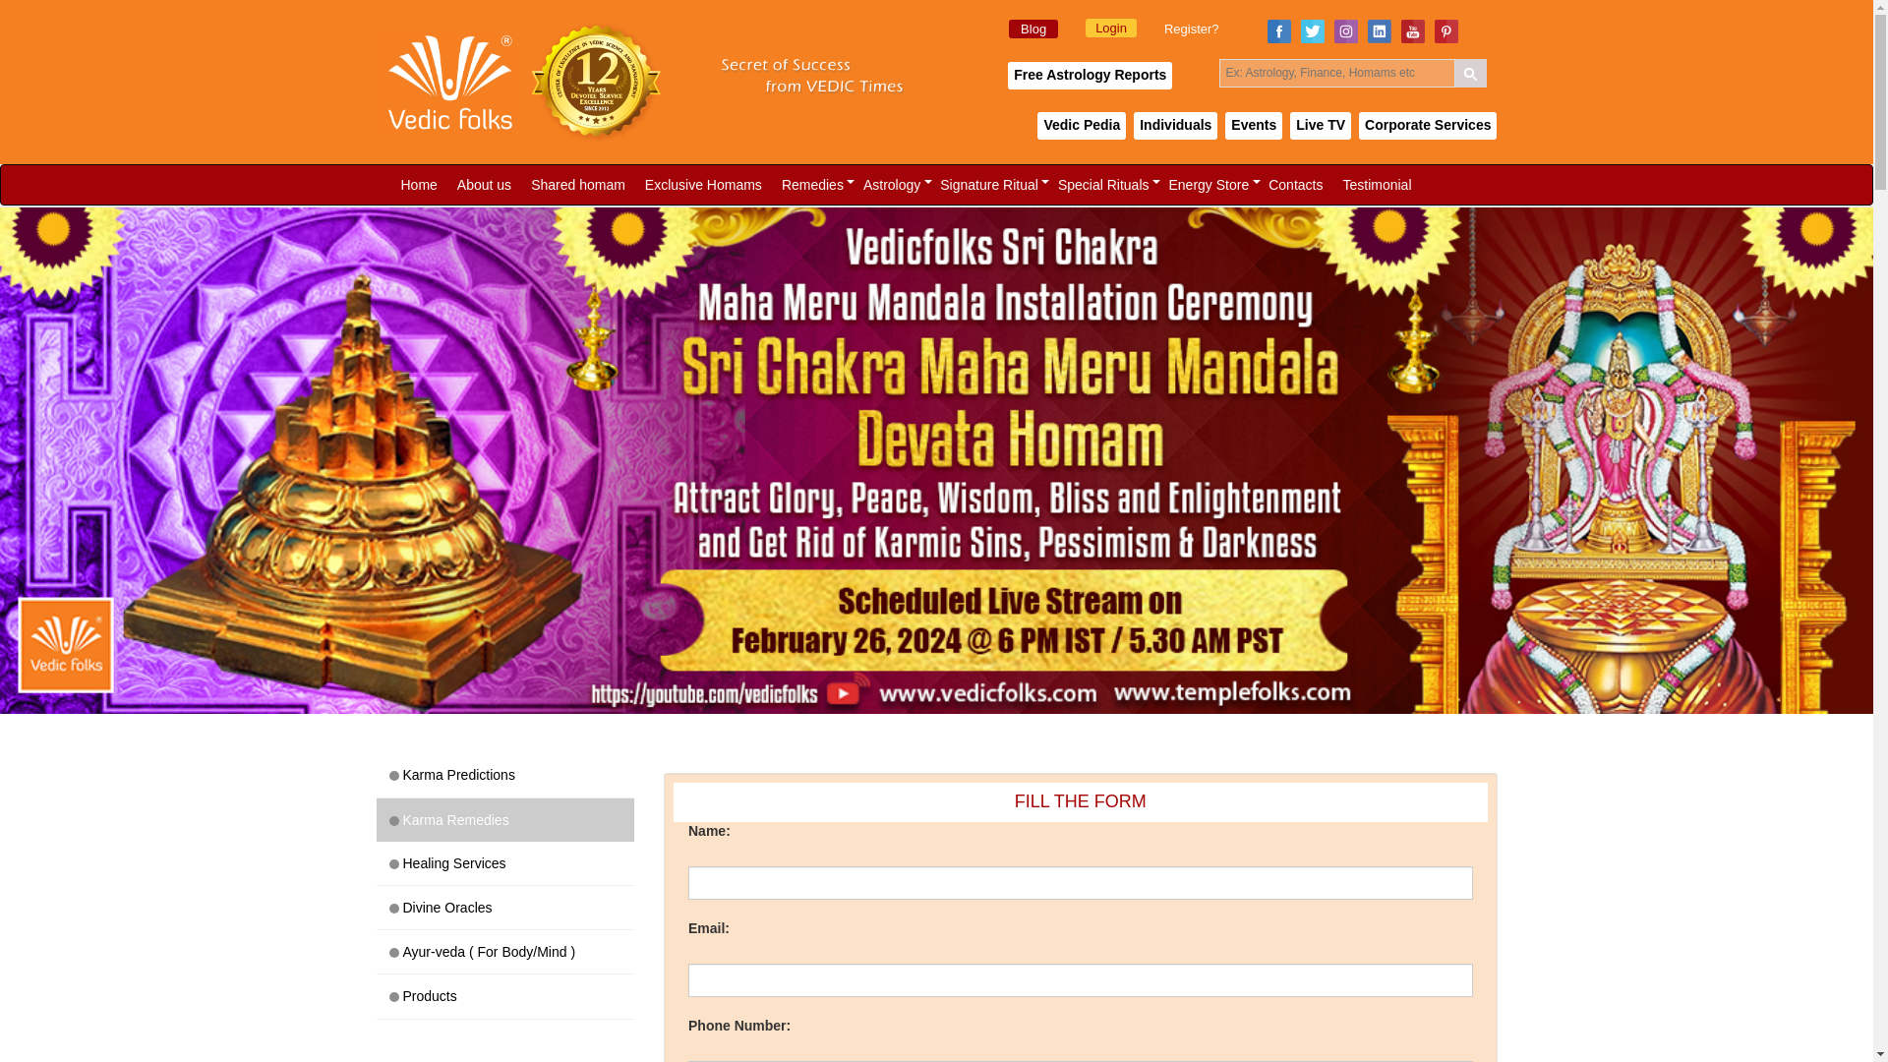 The image size is (1888, 1062). I want to click on Home, so click(419, 185).